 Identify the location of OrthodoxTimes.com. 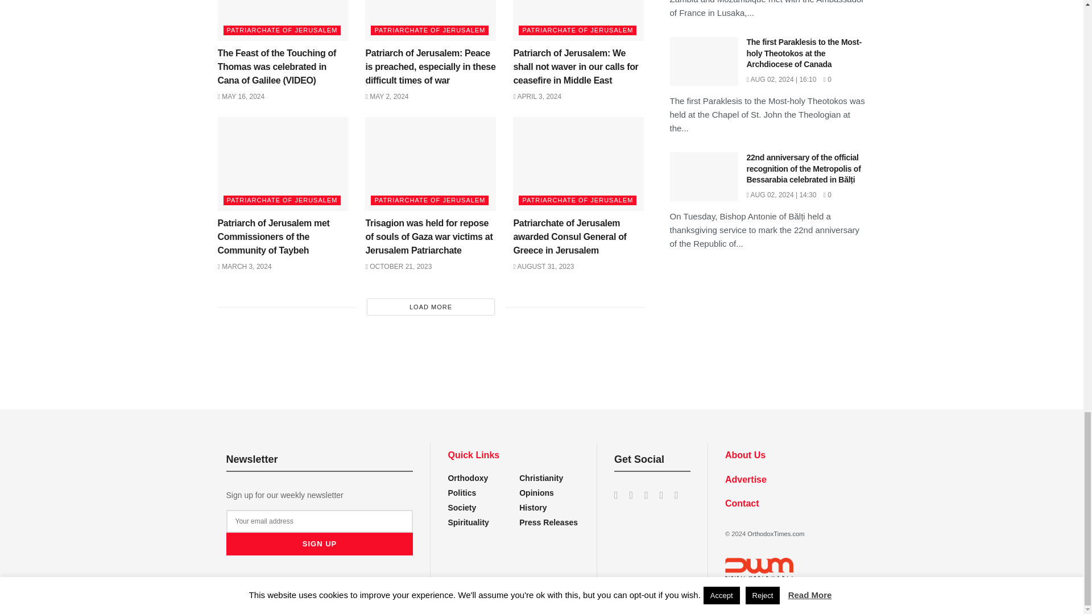
(775, 534).